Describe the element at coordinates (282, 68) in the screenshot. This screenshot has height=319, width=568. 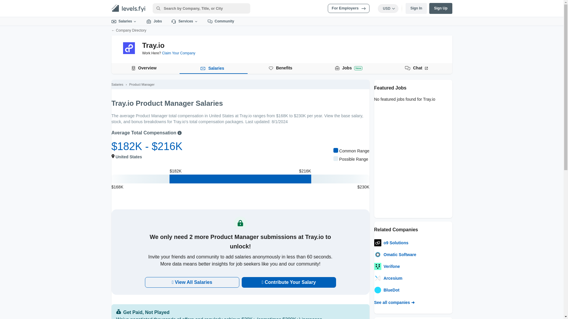
I see `Sign In` at that location.